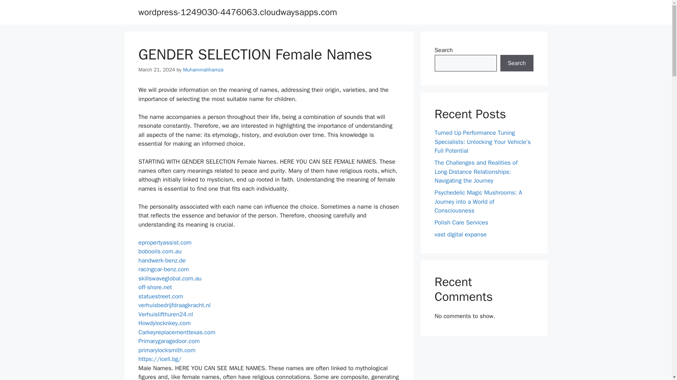  I want to click on Verhuislifthuren24.nl, so click(165, 314).